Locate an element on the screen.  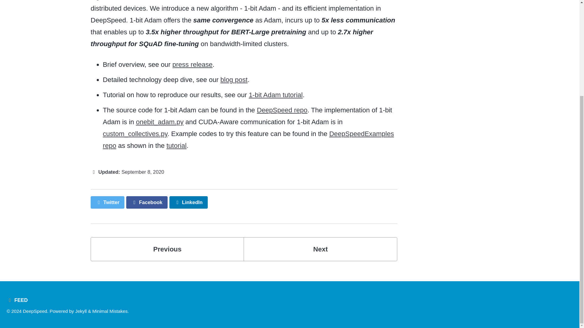
Share on LinkedIn is located at coordinates (189, 202).